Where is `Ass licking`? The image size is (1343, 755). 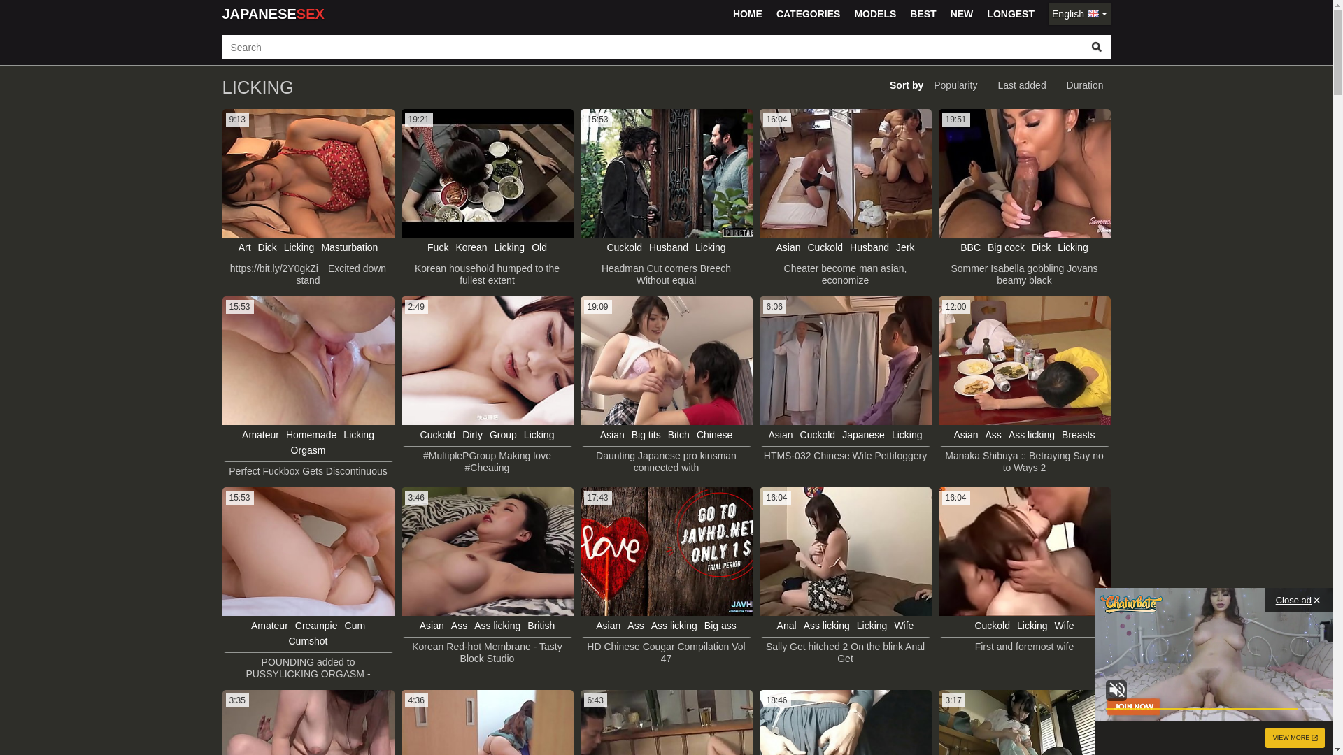 Ass licking is located at coordinates (827, 625).